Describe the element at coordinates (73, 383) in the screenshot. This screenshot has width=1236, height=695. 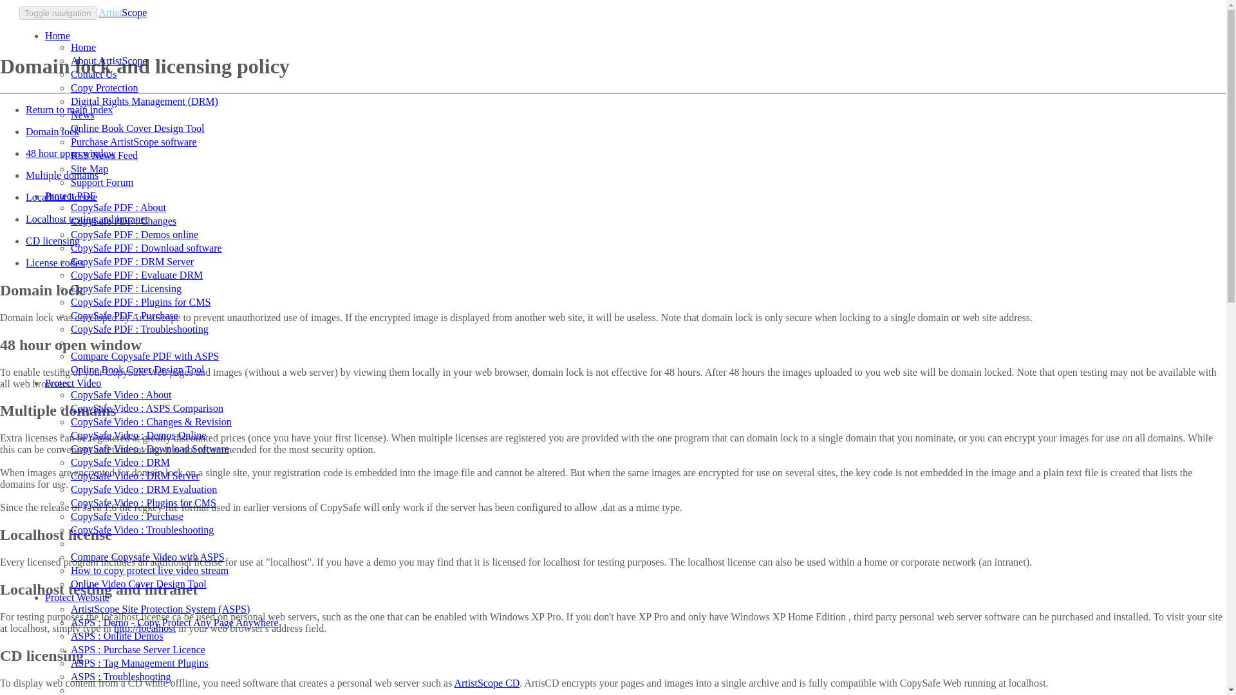
I see `Protect Video` at that location.